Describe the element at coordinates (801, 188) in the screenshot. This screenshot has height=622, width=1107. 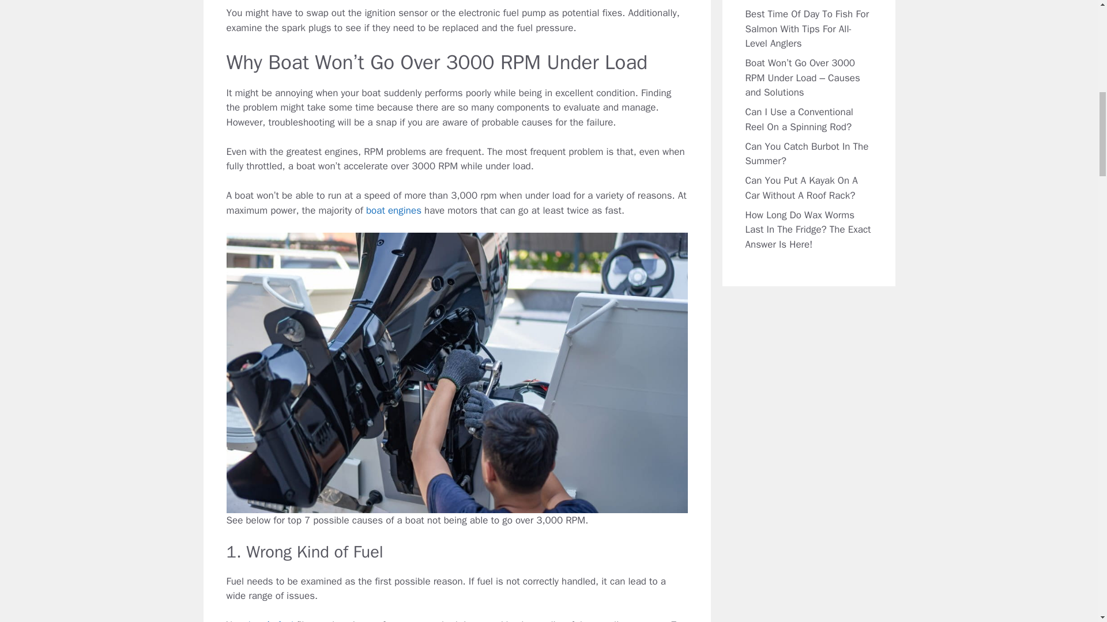
I see `Can You Put A Kayak On A Car Without A Roof Rack?` at that location.